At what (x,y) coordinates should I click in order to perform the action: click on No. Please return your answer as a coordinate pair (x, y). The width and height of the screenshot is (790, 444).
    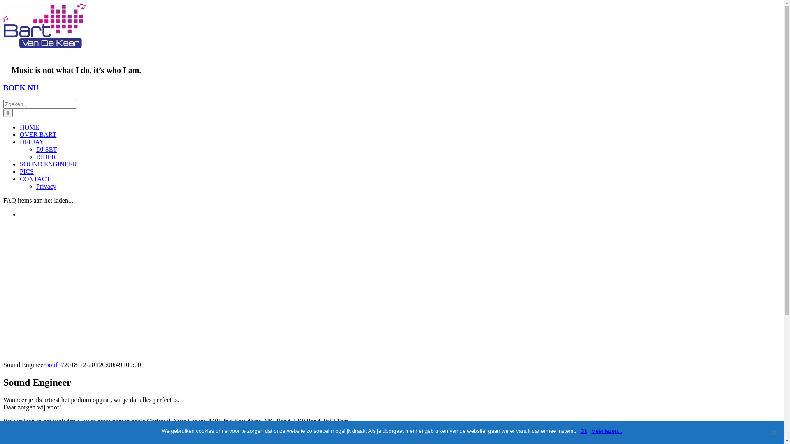
    Looking at the image, I should click on (774, 432).